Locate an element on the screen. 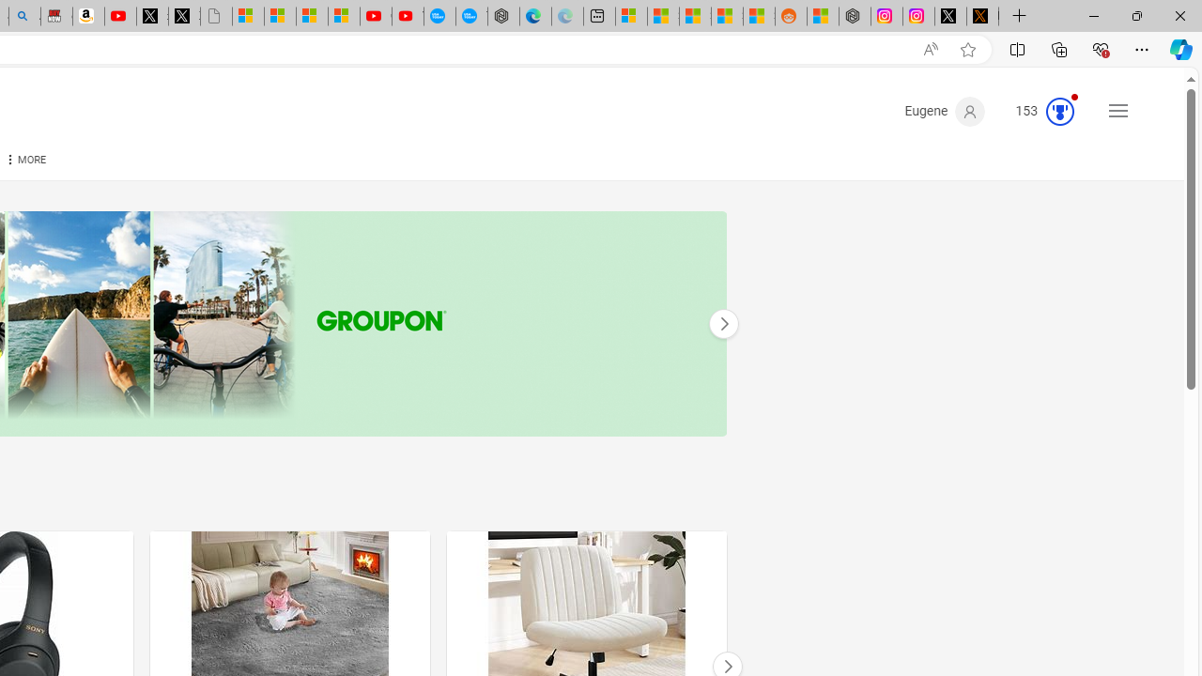 This screenshot has width=1202, height=676. Collections is located at coordinates (1059, 49).